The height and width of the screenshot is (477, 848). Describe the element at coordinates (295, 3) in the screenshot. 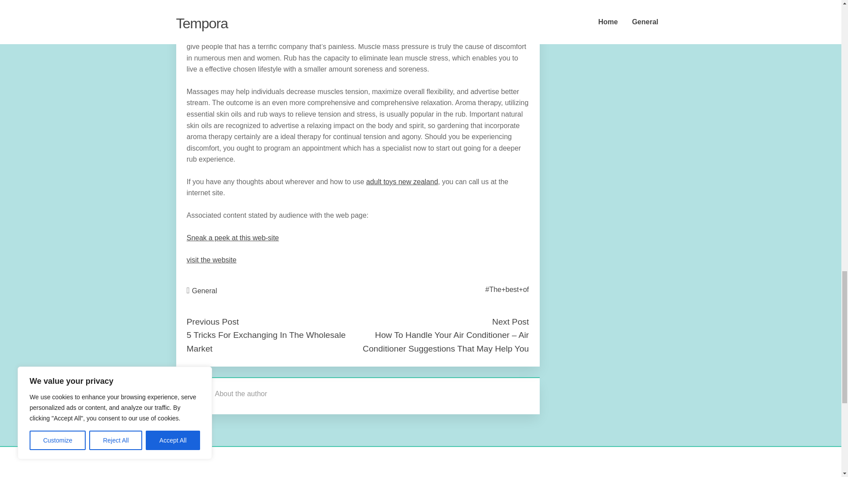

I see `recognized organization` at that location.